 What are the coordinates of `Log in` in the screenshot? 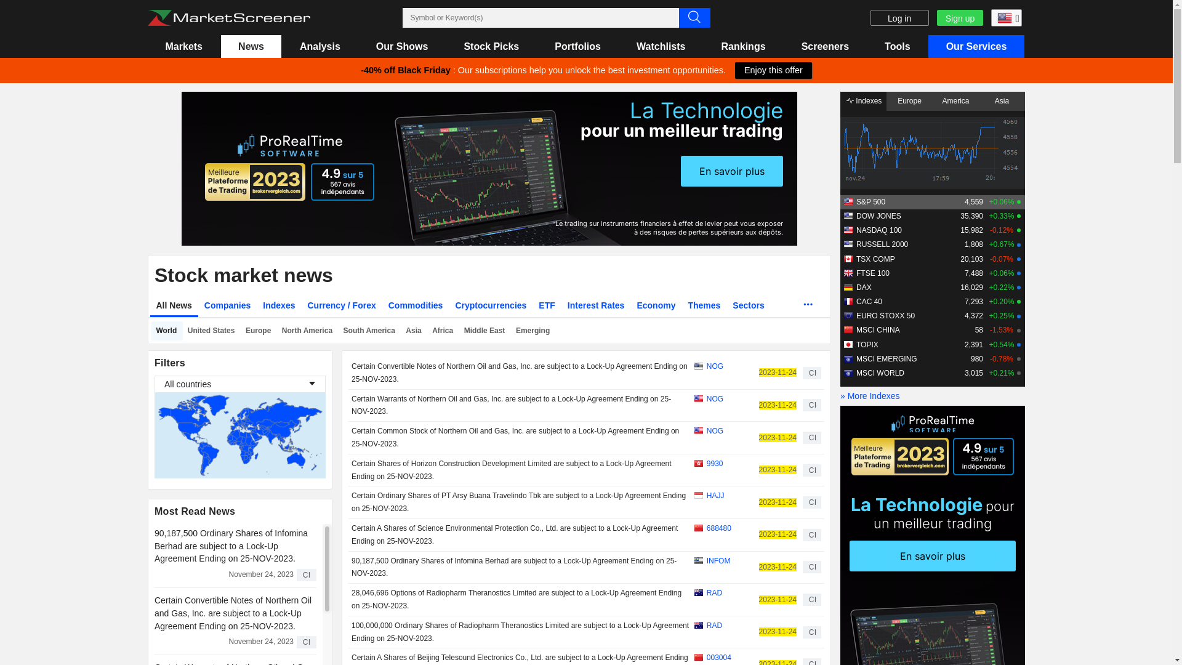 It's located at (900, 18).